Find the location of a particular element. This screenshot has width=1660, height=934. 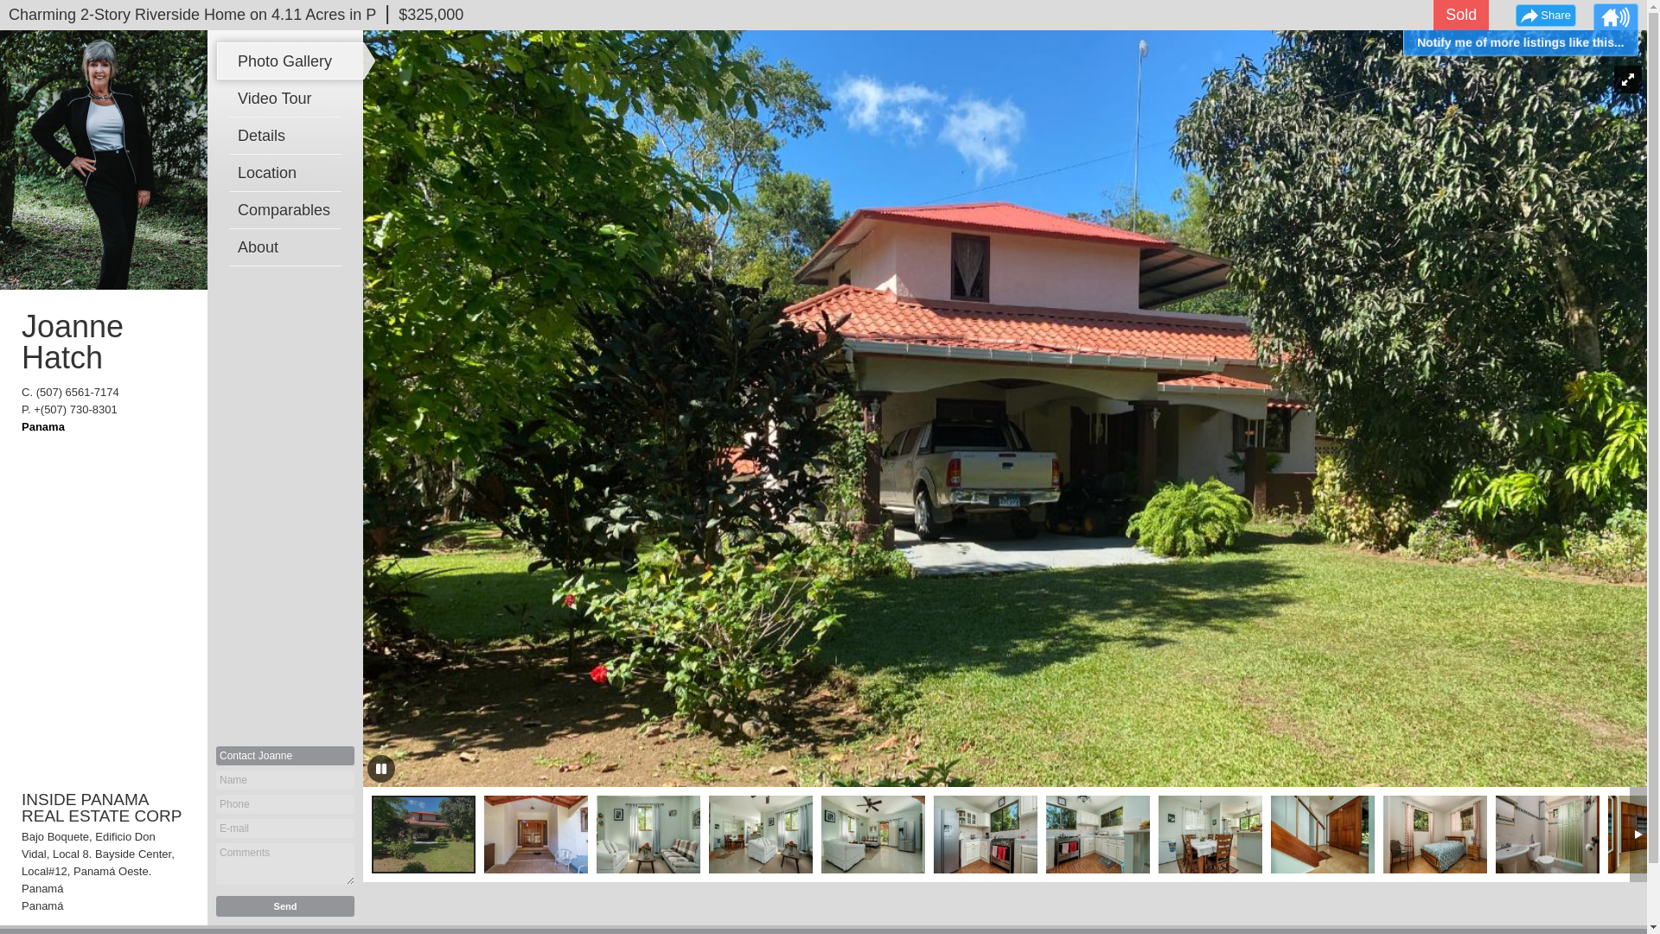

Panama is located at coordinates (42, 427).